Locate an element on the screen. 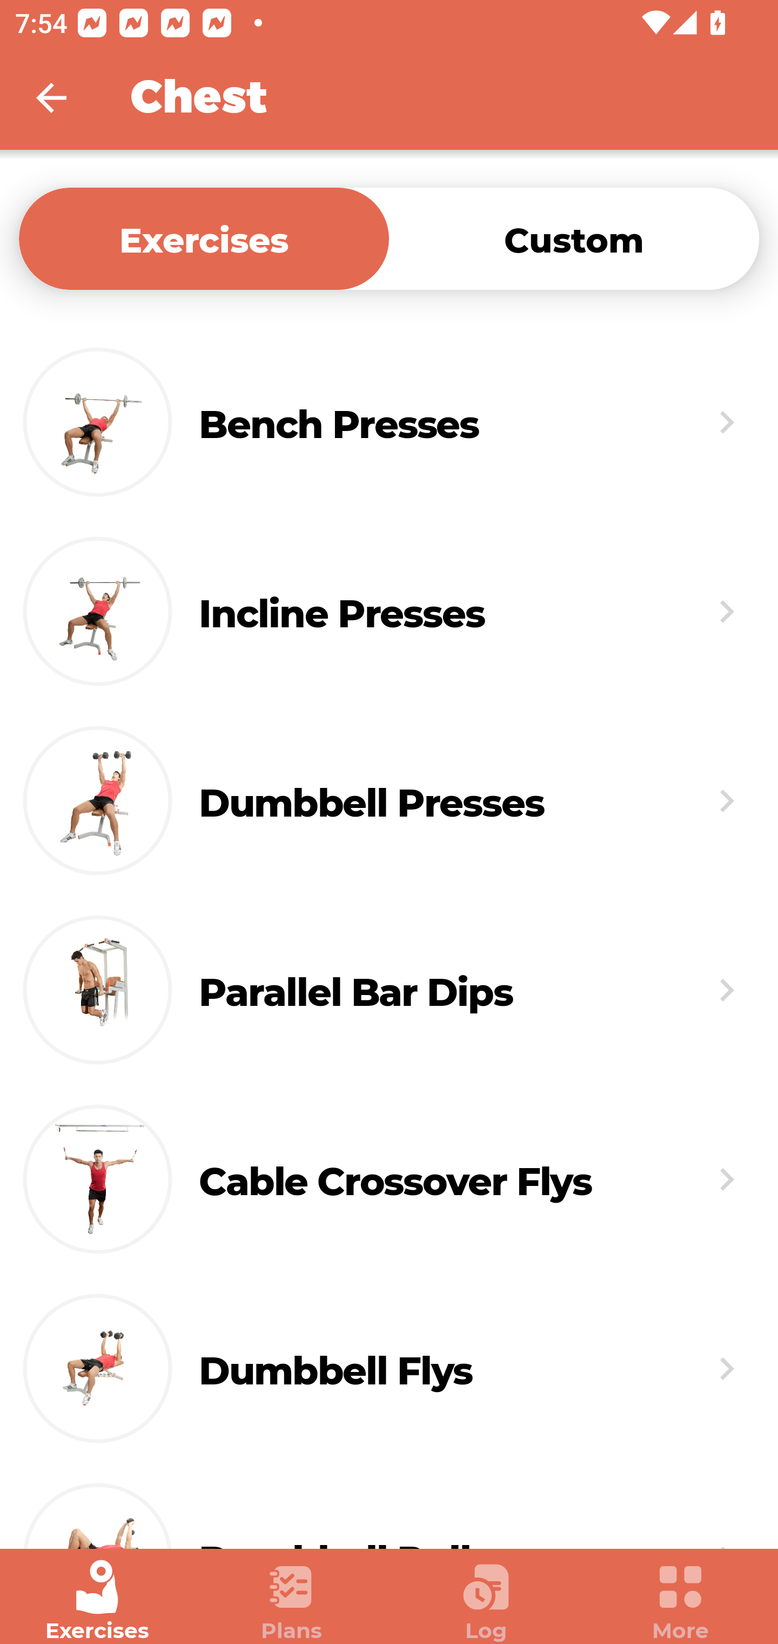  Custom is located at coordinates (574, 238).